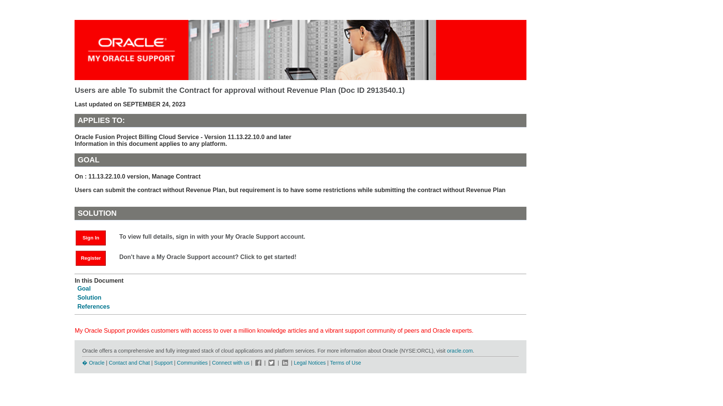 Image resolution: width=723 pixels, height=406 pixels. What do you see at coordinates (231, 362) in the screenshot?
I see `Connect with us` at bounding box center [231, 362].